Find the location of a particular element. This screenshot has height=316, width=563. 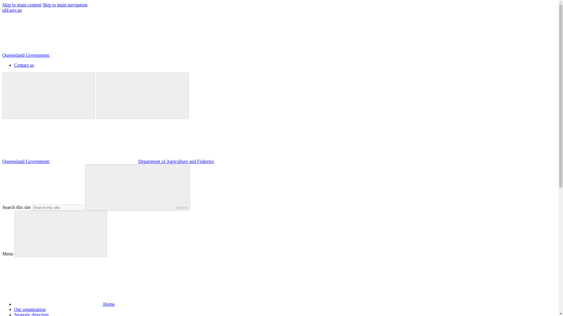

Open navigation menu is located at coordinates (143, 96).